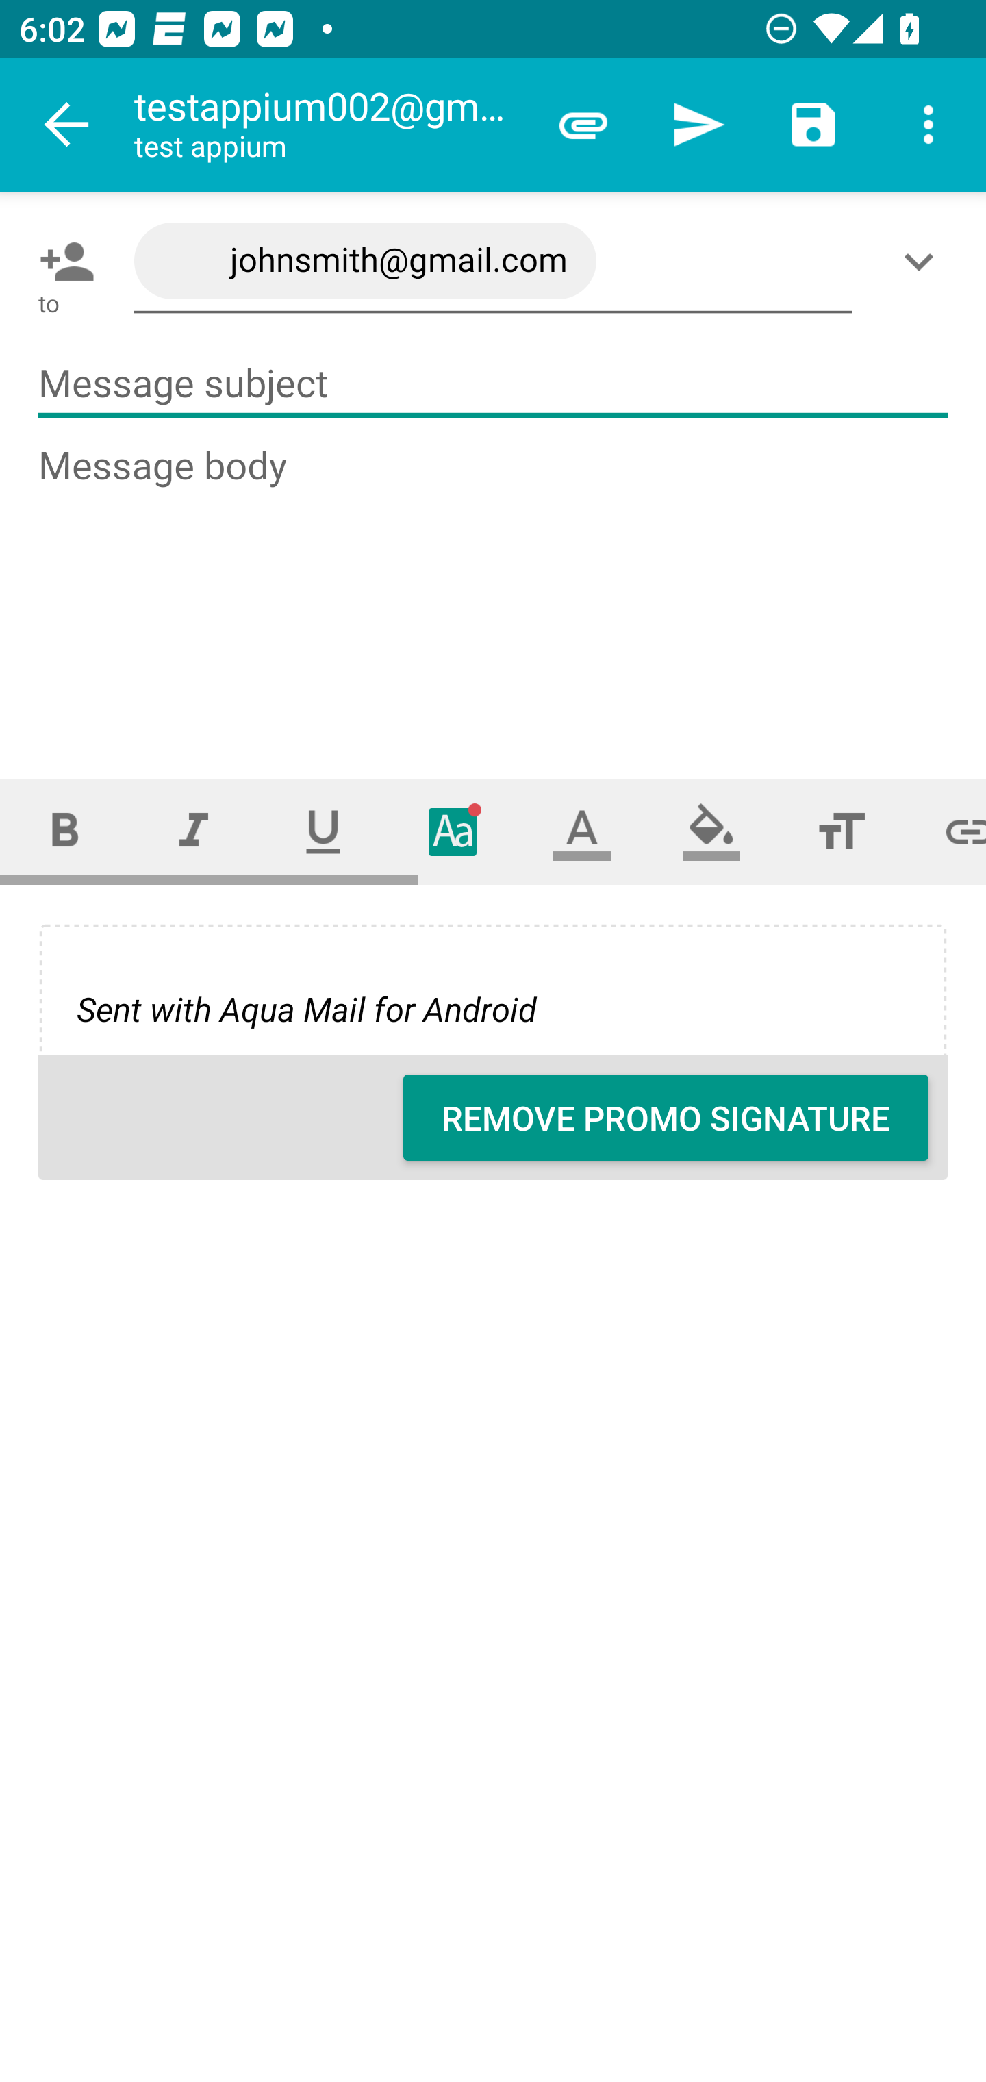 The height and width of the screenshot is (2082, 986). What do you see at coordinates (841, 831) in the screenshot?
I see `Font size` at bounding box center [841, 831].